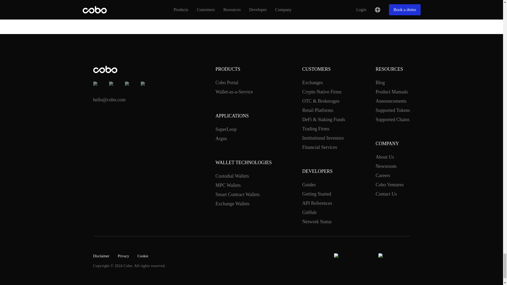  I want to click on Smart Contract Wallets, so click(238, 194).